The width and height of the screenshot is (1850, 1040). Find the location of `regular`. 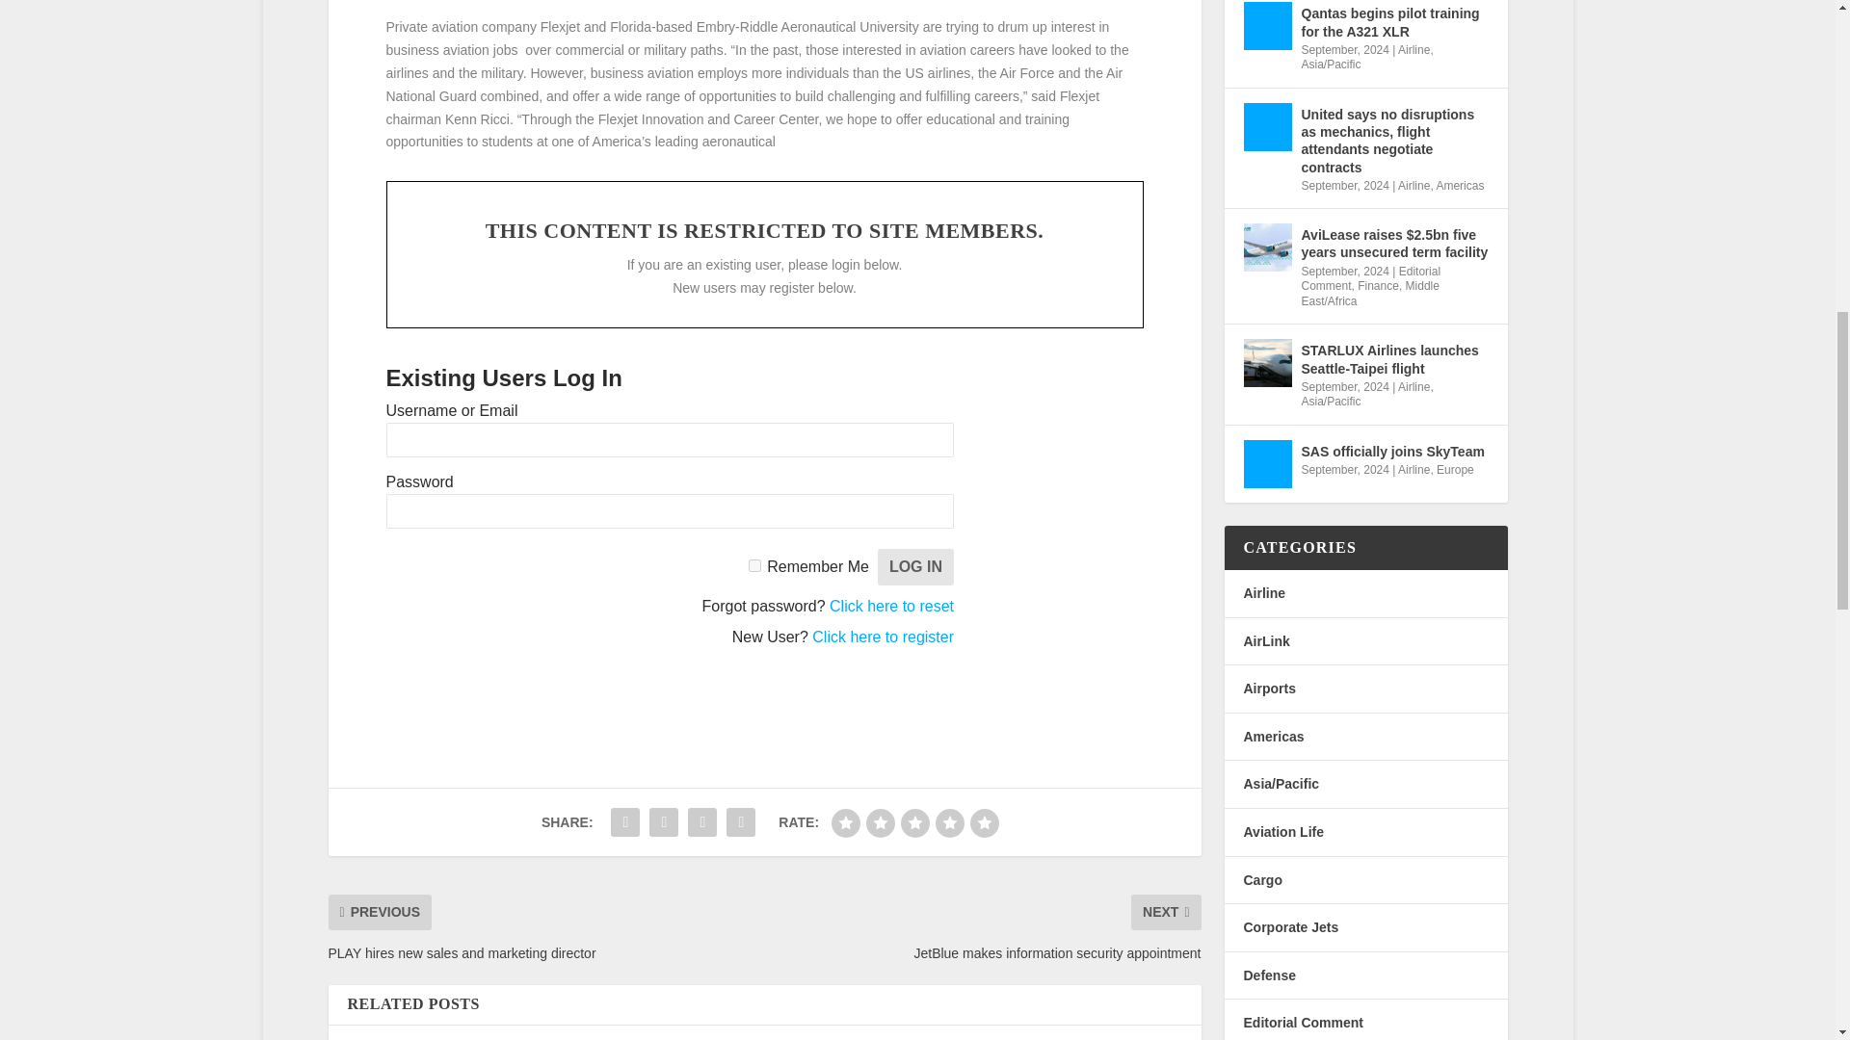

regular is located at coordinates (915, 823).